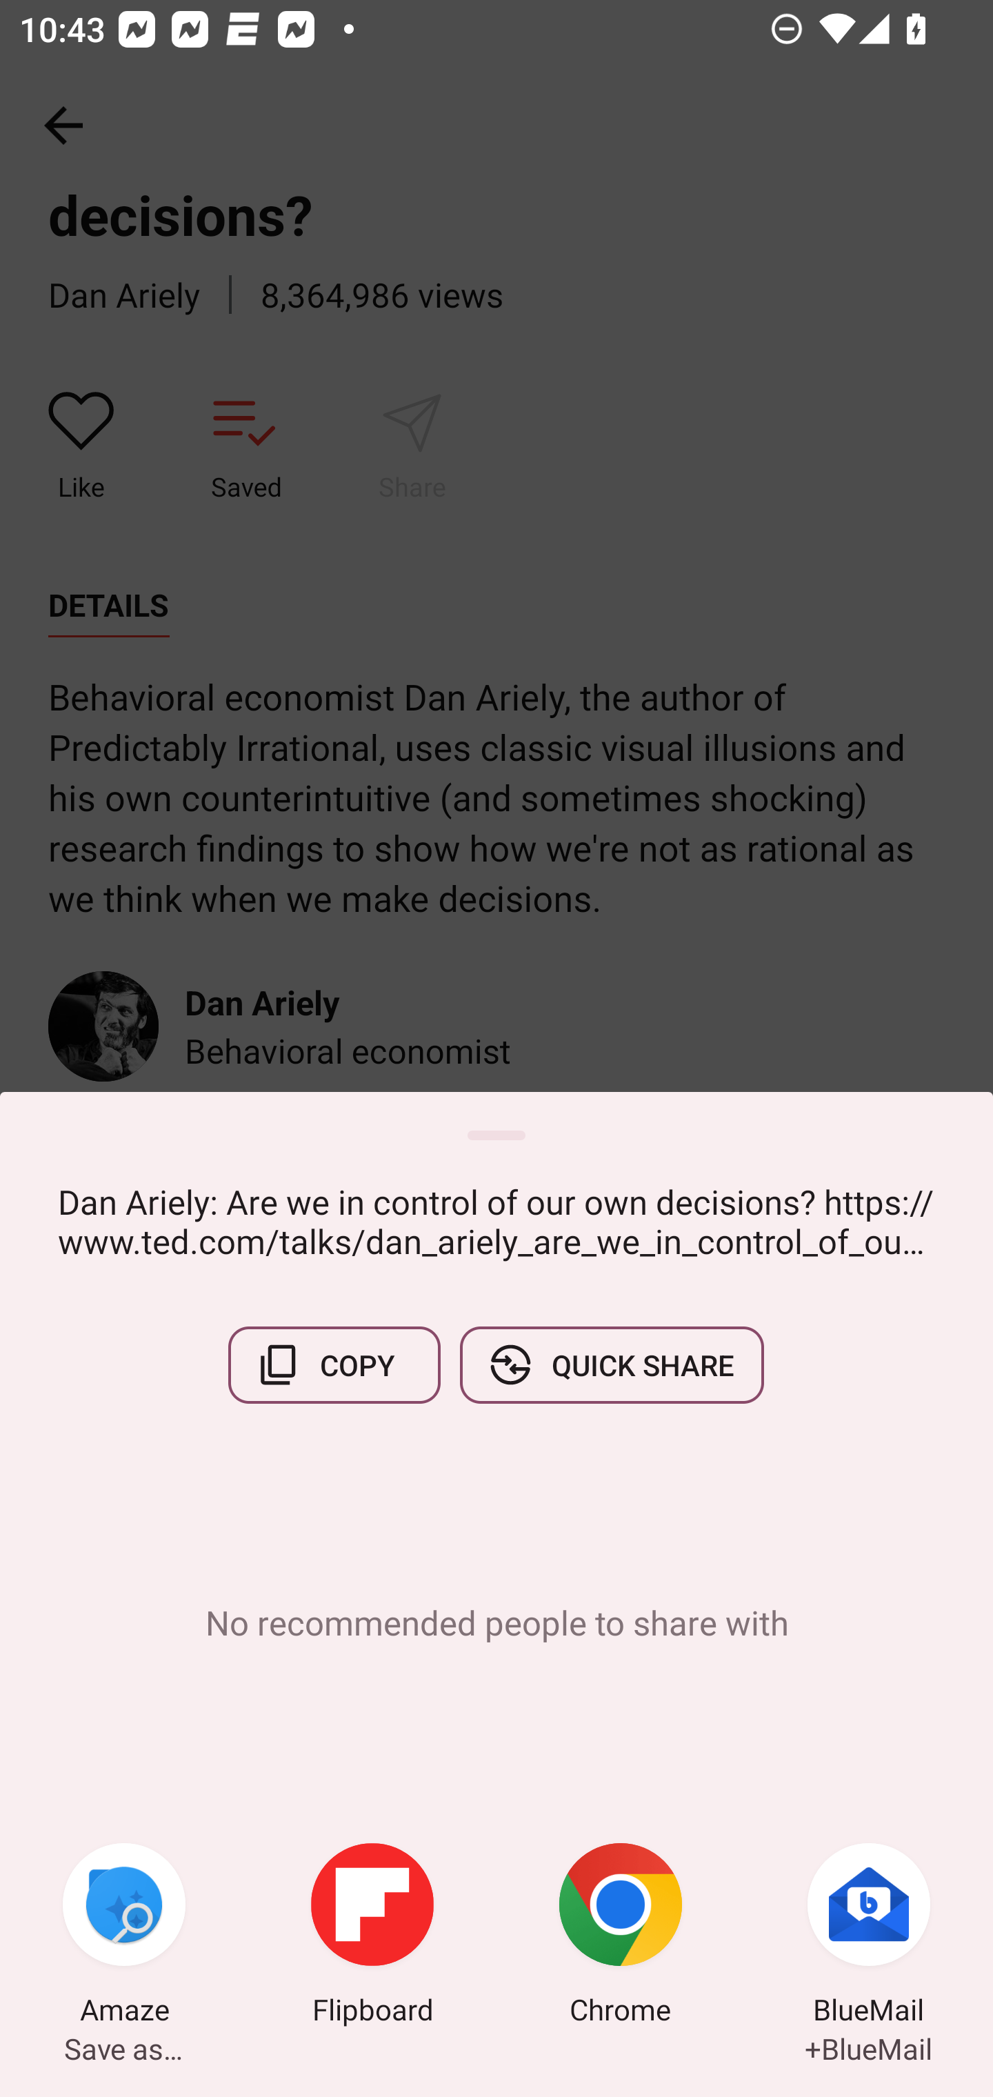 The width and height of the screenshot is (993, 2097). What do you see at coordinates (334, 1364) in the screenshot?
I see `COPY` at bounding box center [334, 1364].